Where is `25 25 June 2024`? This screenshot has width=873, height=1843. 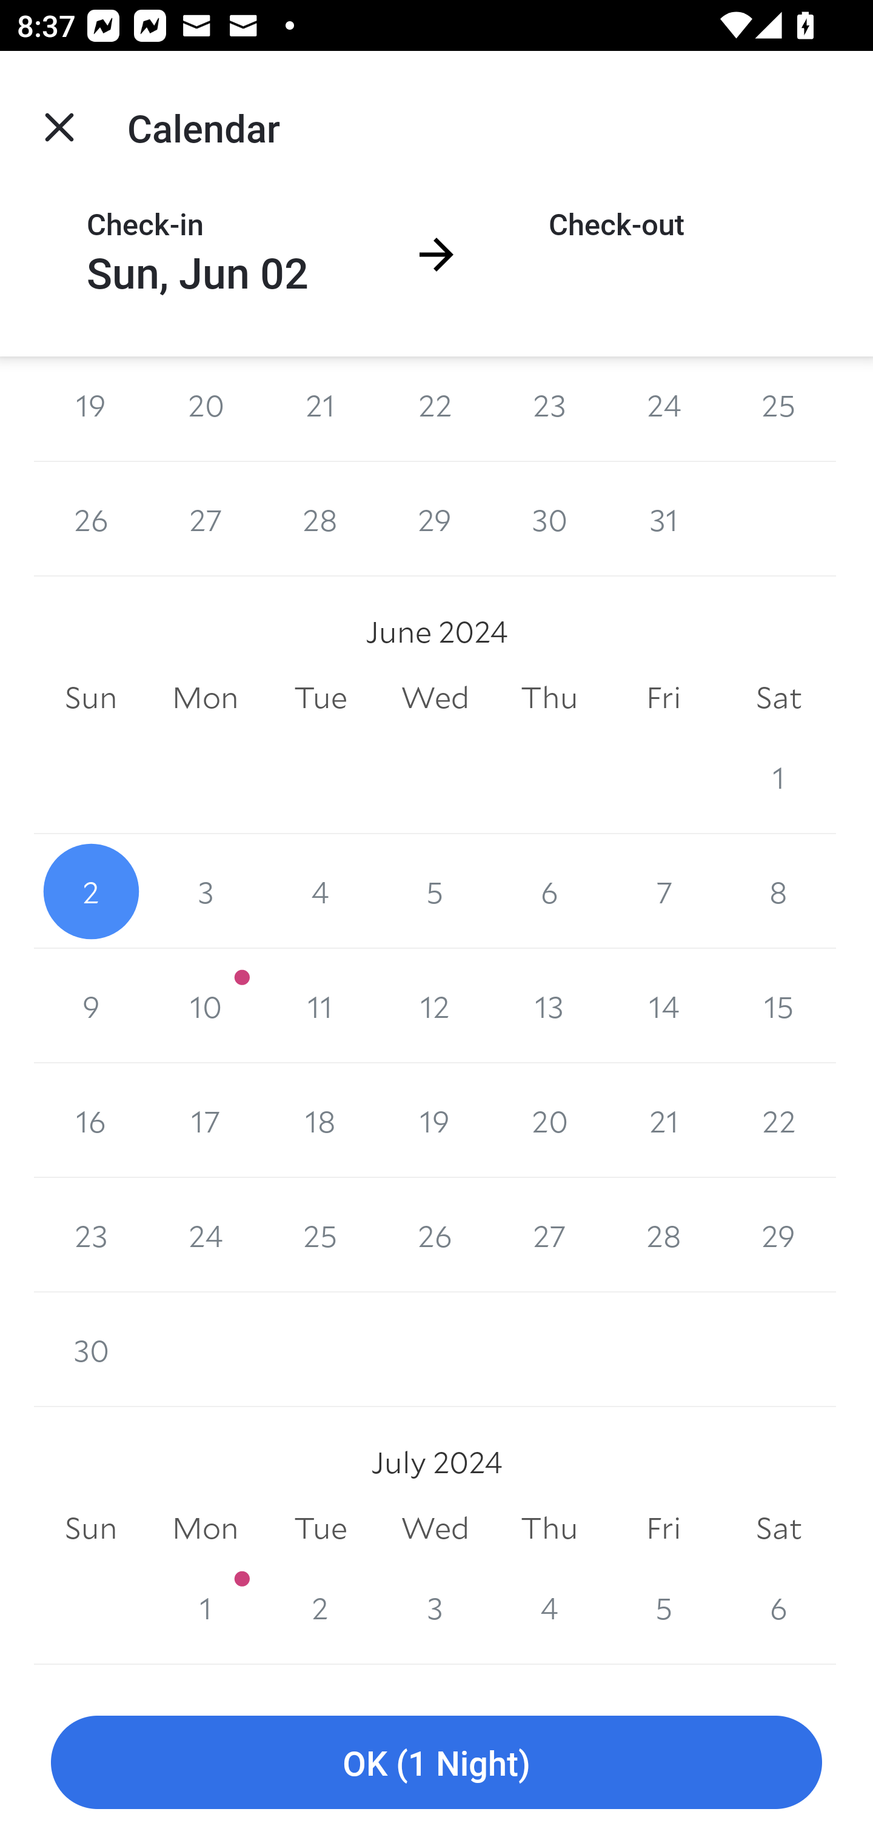 25 25 June 2024 is located at coordinates (320, 1234).